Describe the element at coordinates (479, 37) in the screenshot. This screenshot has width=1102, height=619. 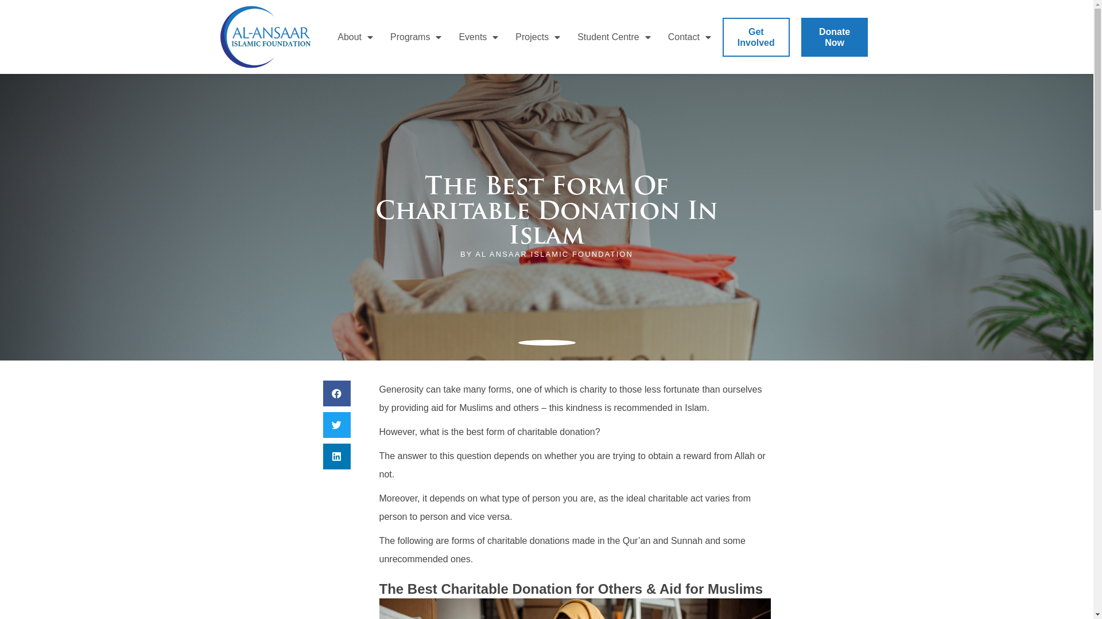
I see `Events` at that location.